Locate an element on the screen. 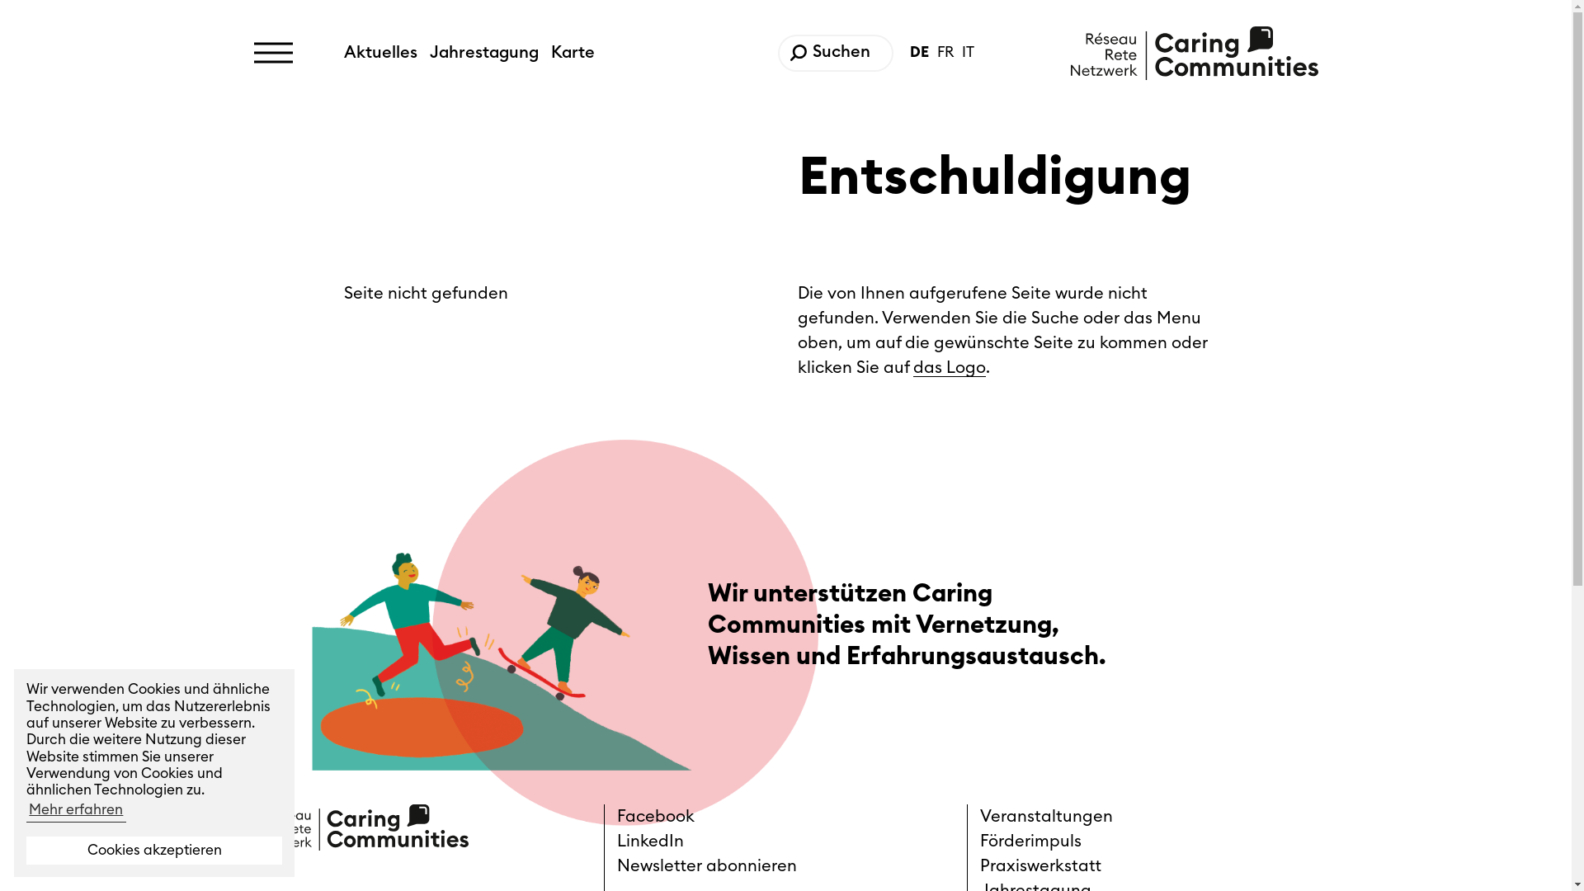 The height and width of the screenshot is (891, 1584). das Logo is located at coordinates (950, 368).